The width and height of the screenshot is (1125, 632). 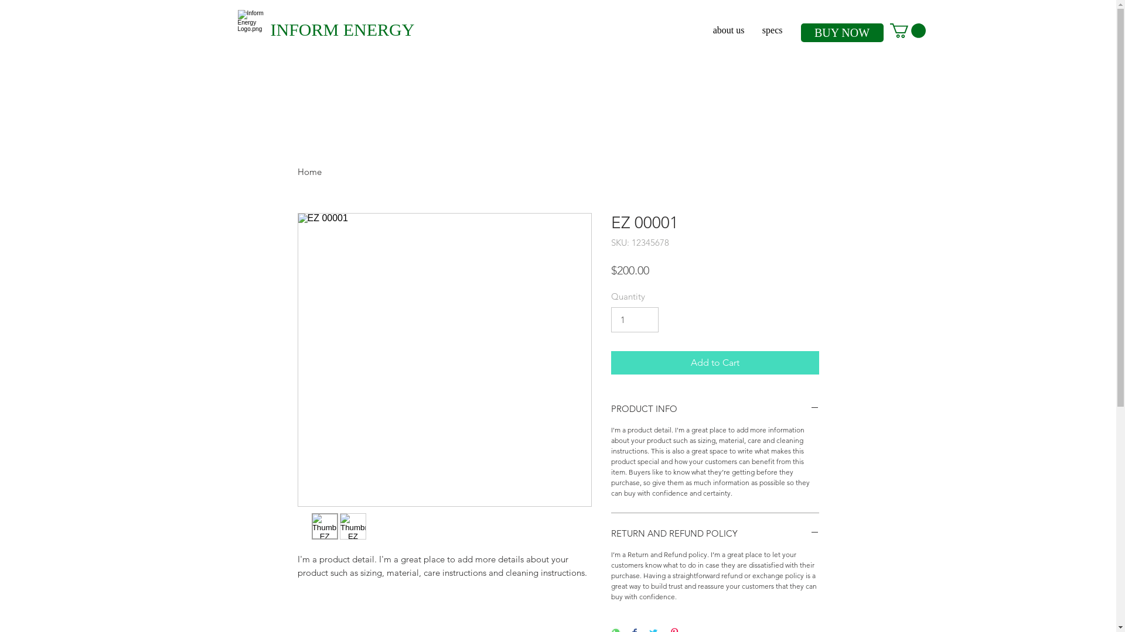 I want to click on RETURN AND REFUND POLICY, so click(x=715, y=534).